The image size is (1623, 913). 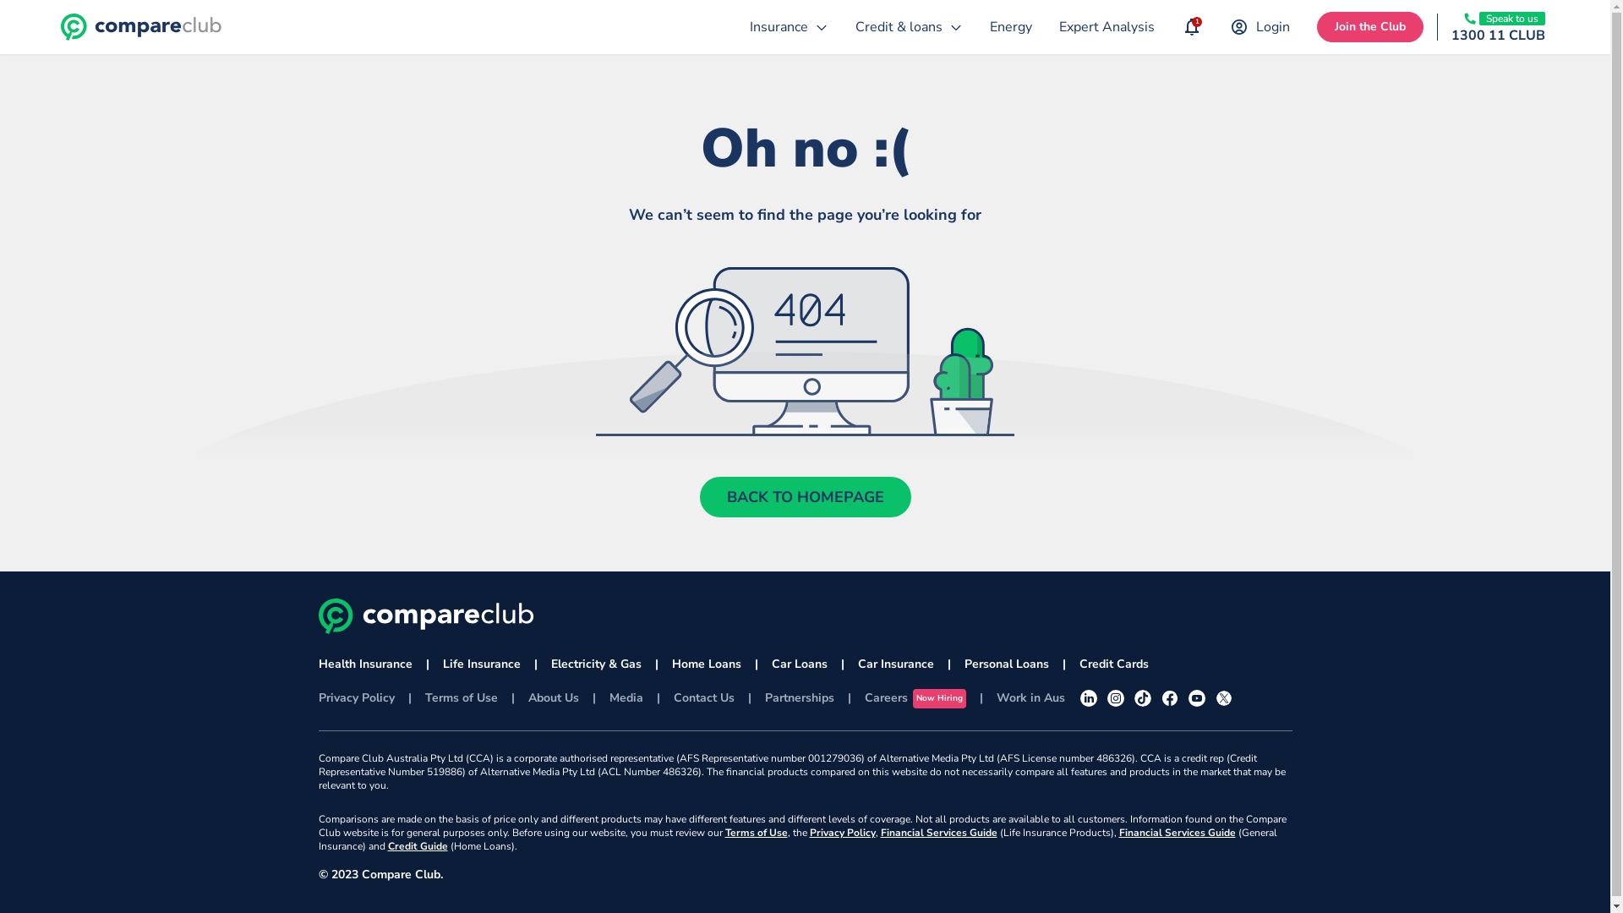 What do you see at coordinates (461, 698) in the screenshot?
I see `Terms of Use` at bounding box center [461, 698].